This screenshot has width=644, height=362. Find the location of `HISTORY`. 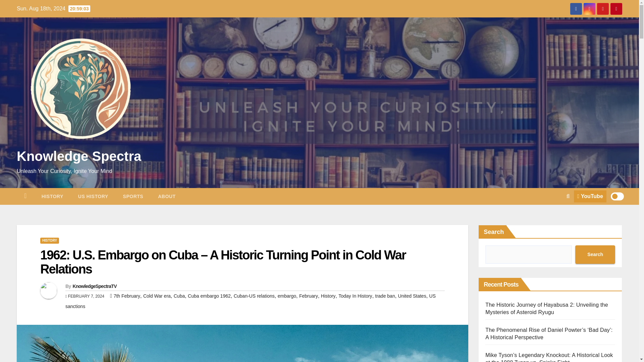

HISTORY is located at coordinates (52, 196).